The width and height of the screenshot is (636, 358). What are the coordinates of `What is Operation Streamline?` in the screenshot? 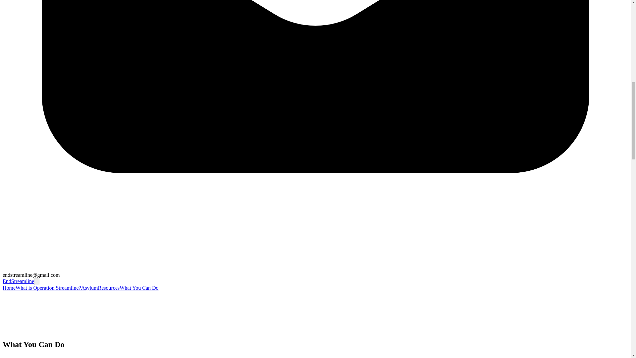 It's located at (48, 288).